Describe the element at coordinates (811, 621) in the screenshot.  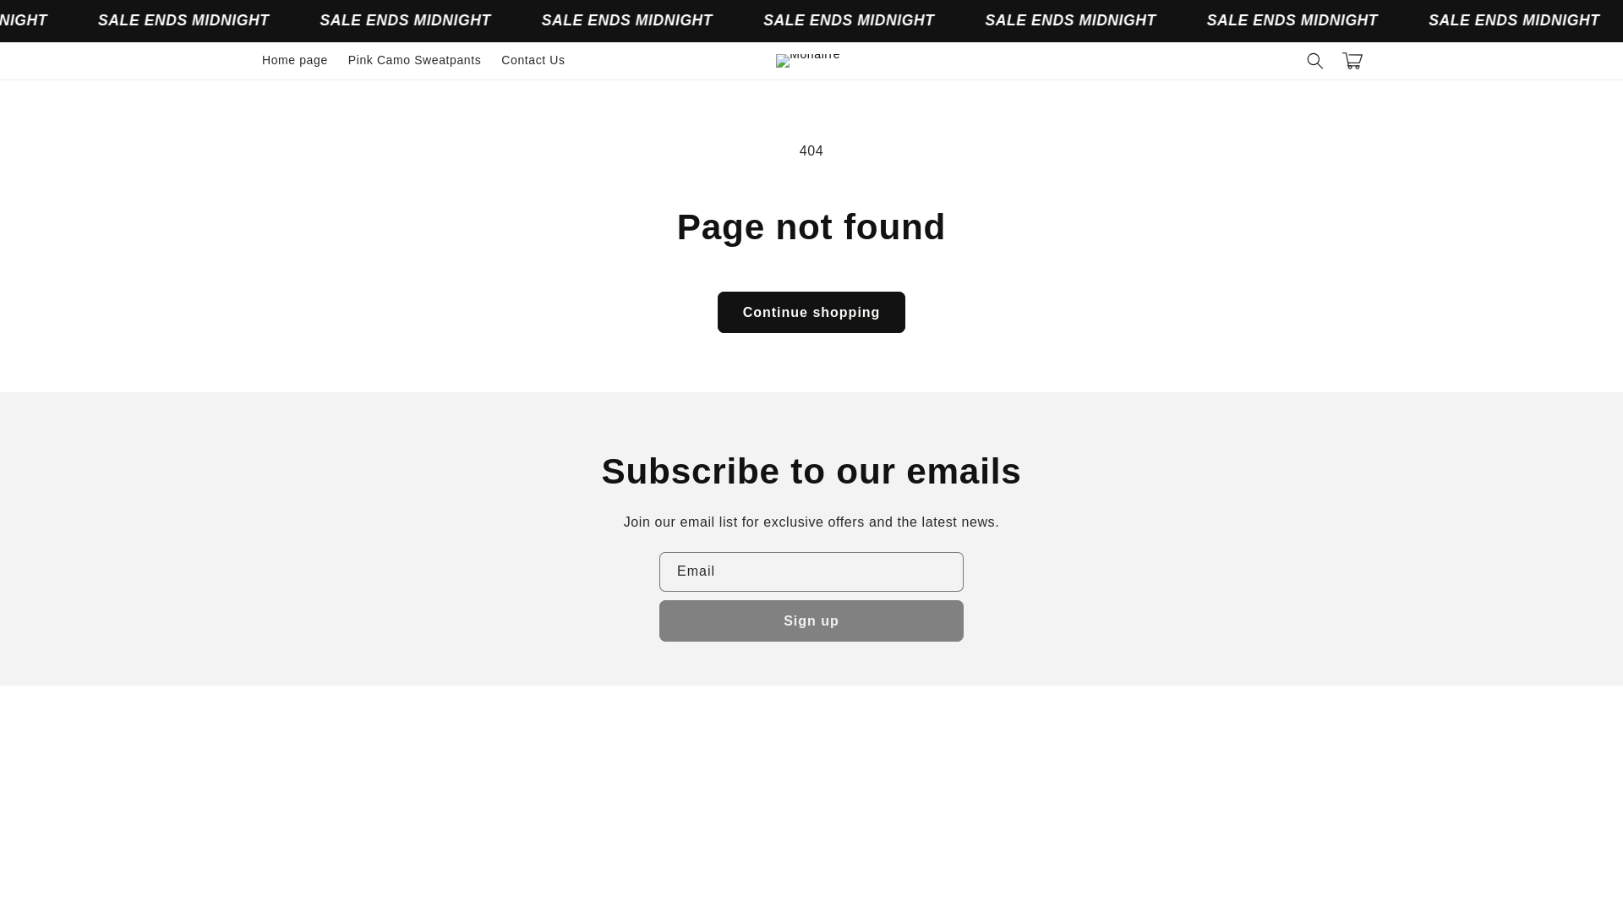
I see `Sign up` at that location.